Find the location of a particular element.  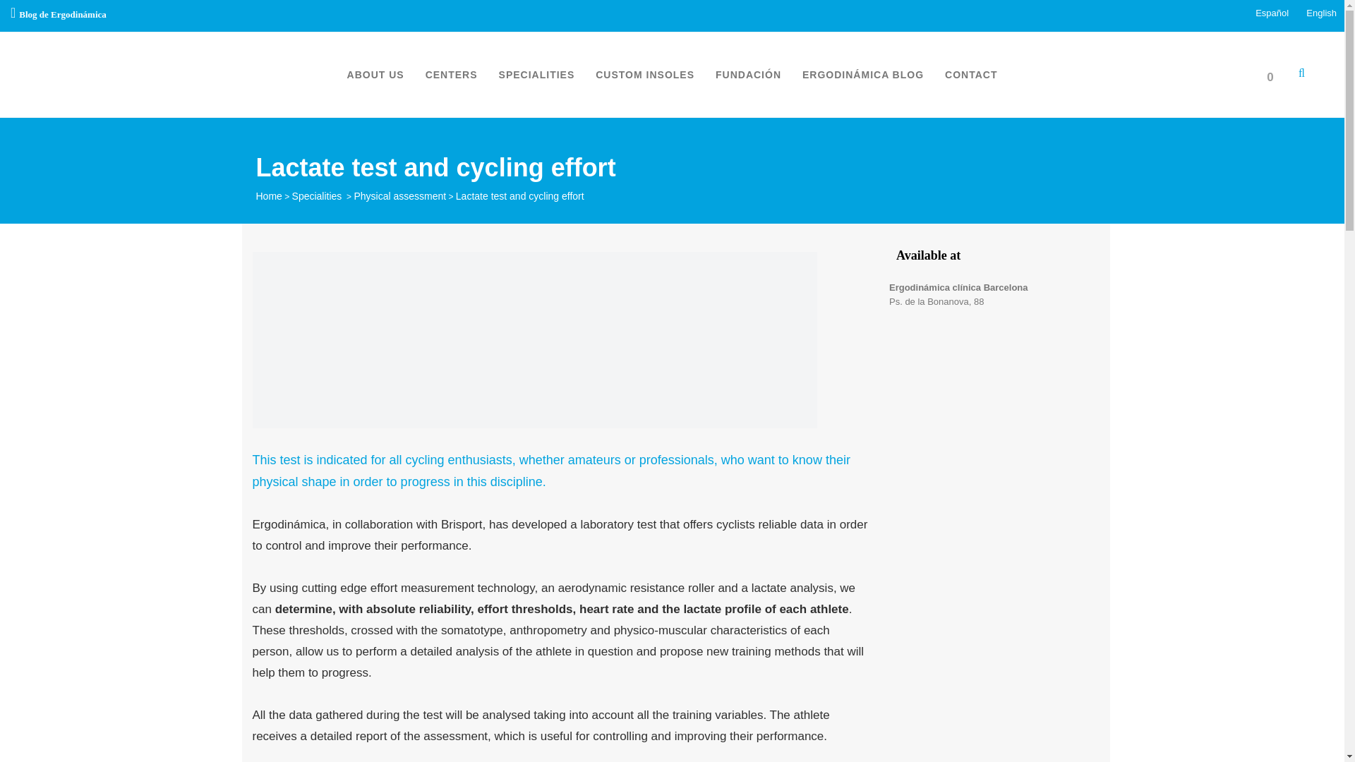

English is located at coordinates (1320, 13).